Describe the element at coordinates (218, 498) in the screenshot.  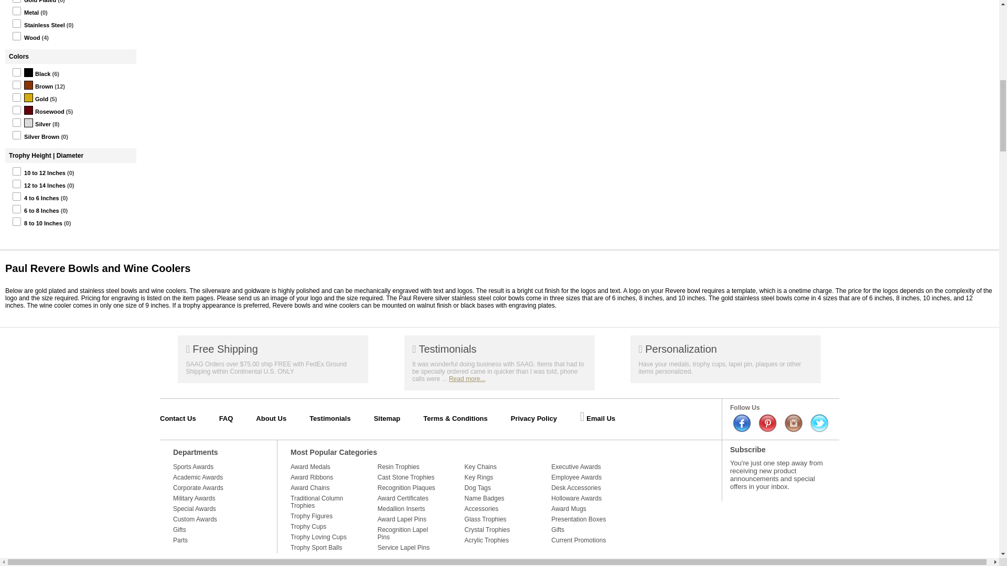
I see `Military Awards` at that location.